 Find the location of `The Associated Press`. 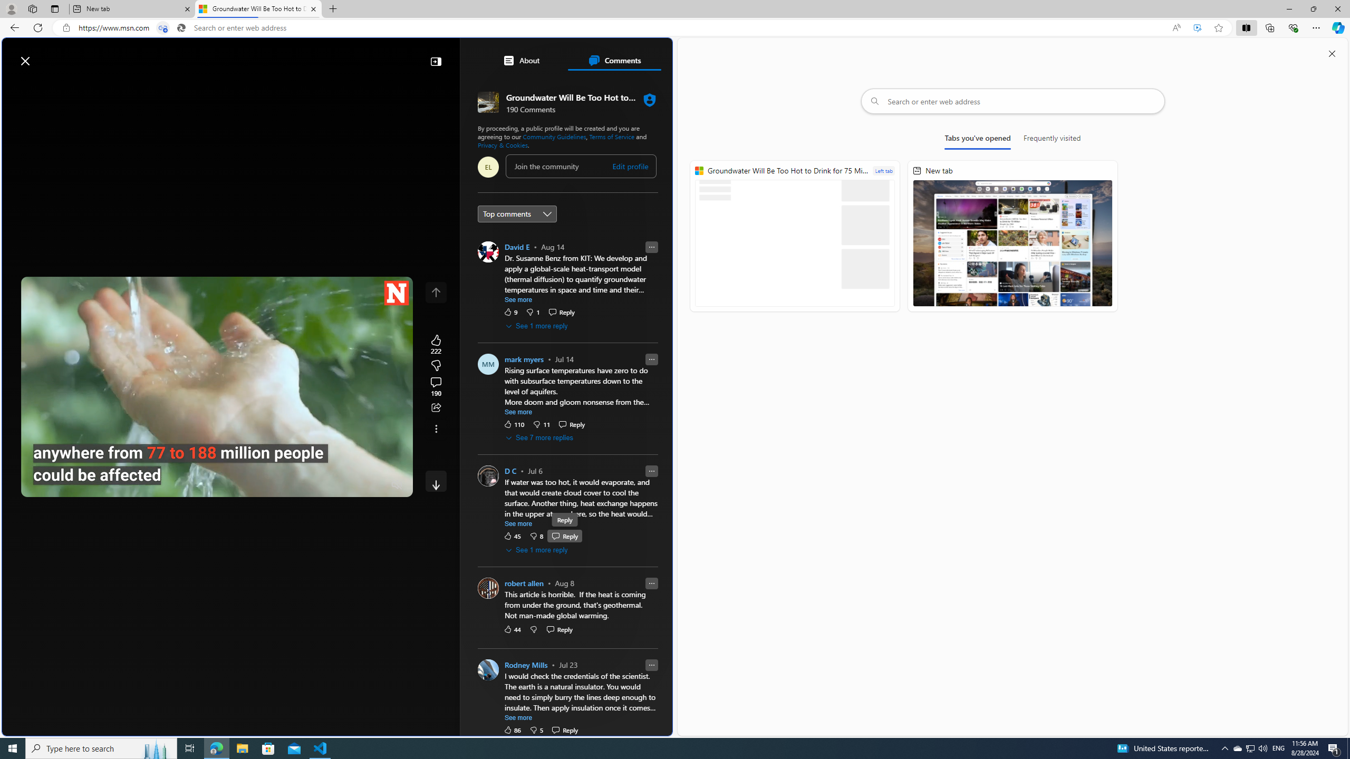

The Associated Press is located at coordinates (514, 339).